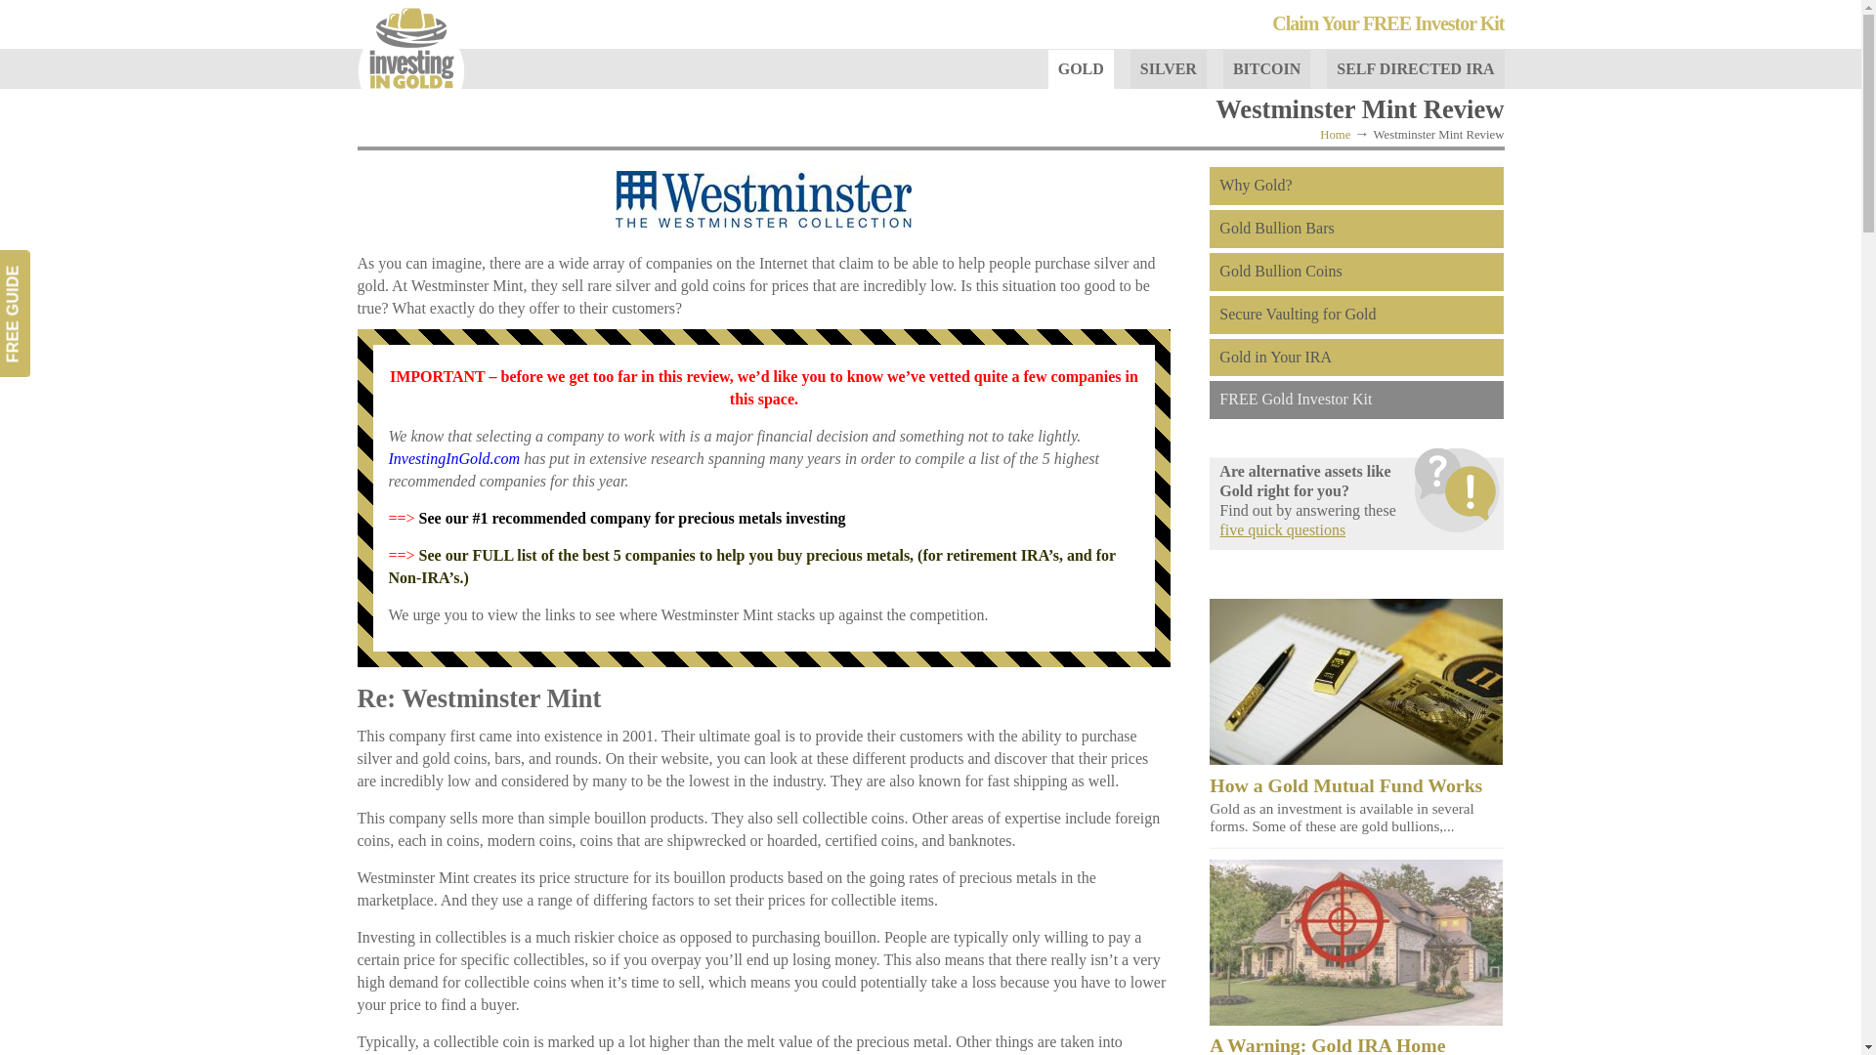 The width and height of the screenshot is (1876, 1055). Describe the element at coordinates (1090, 68) in the screenshot. I see `GOLD` at that location.